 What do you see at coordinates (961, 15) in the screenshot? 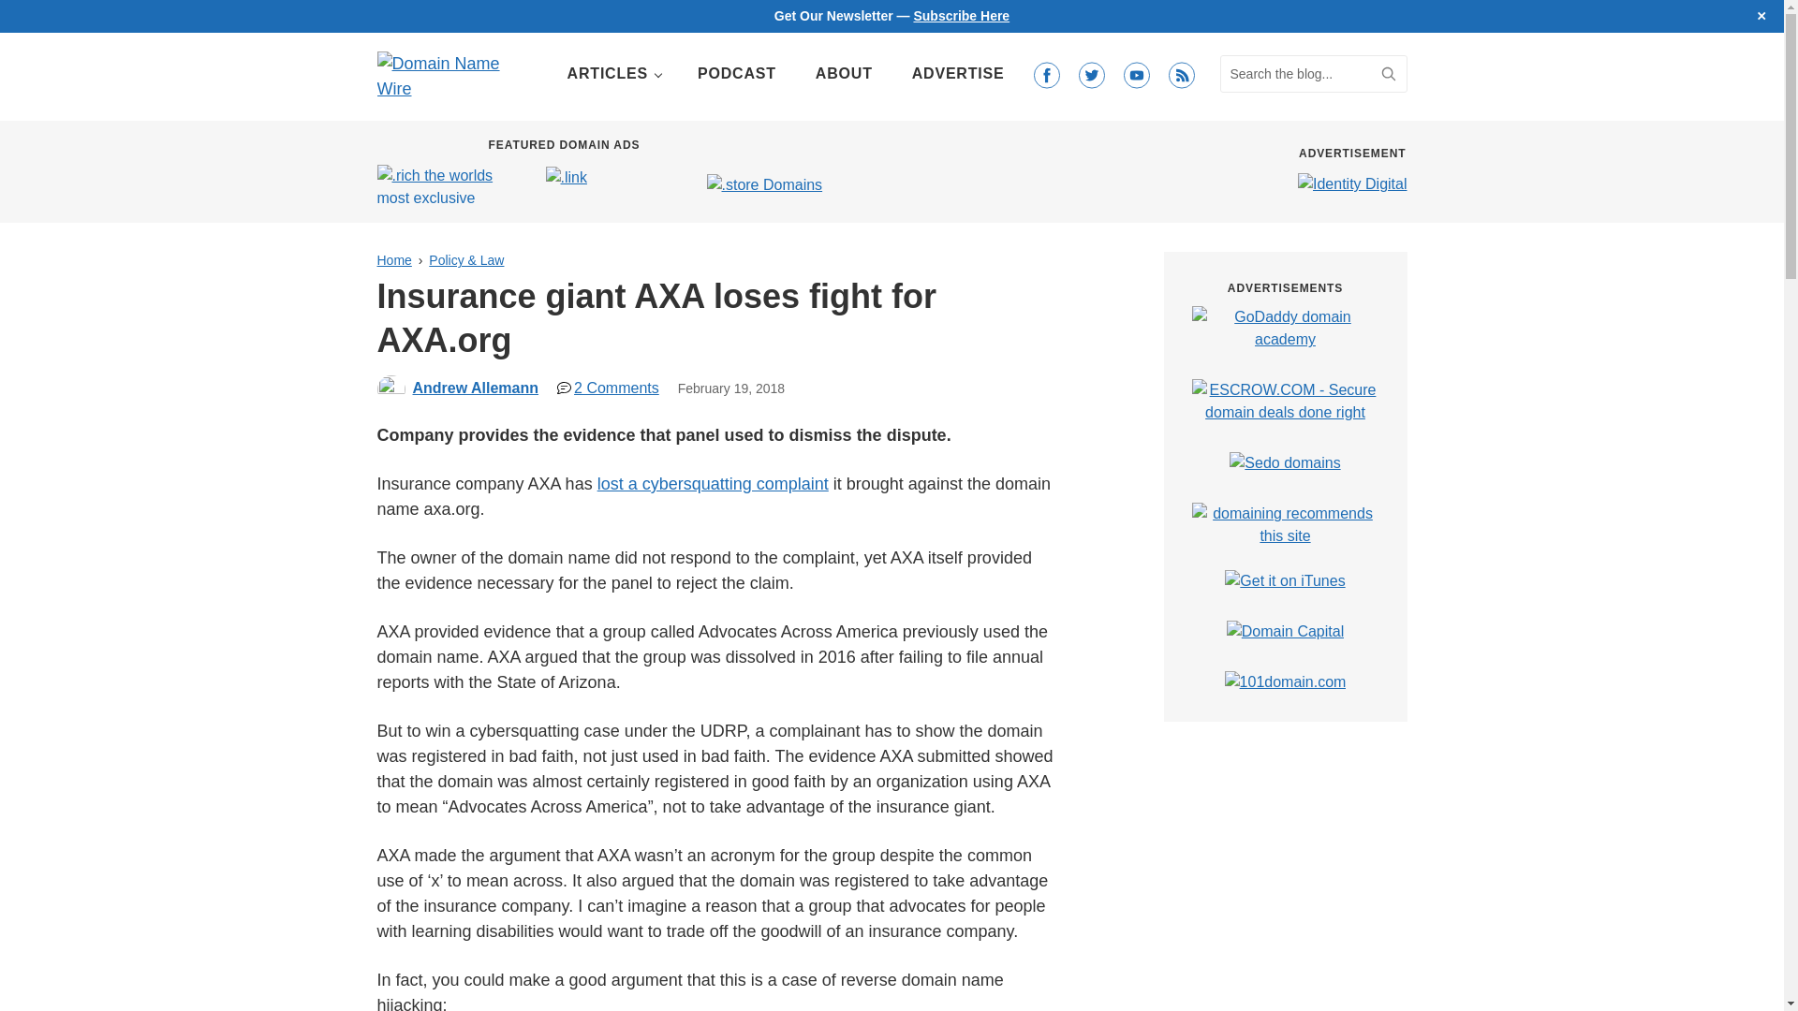
I see `Subscribe Here` at bounding box center [961, 15].